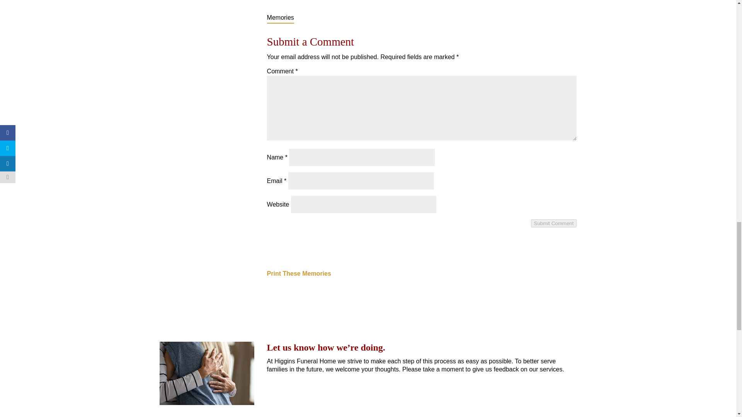 This screenshot has height=417, width=742. I want to click on people-hugging, so click(207, 373).